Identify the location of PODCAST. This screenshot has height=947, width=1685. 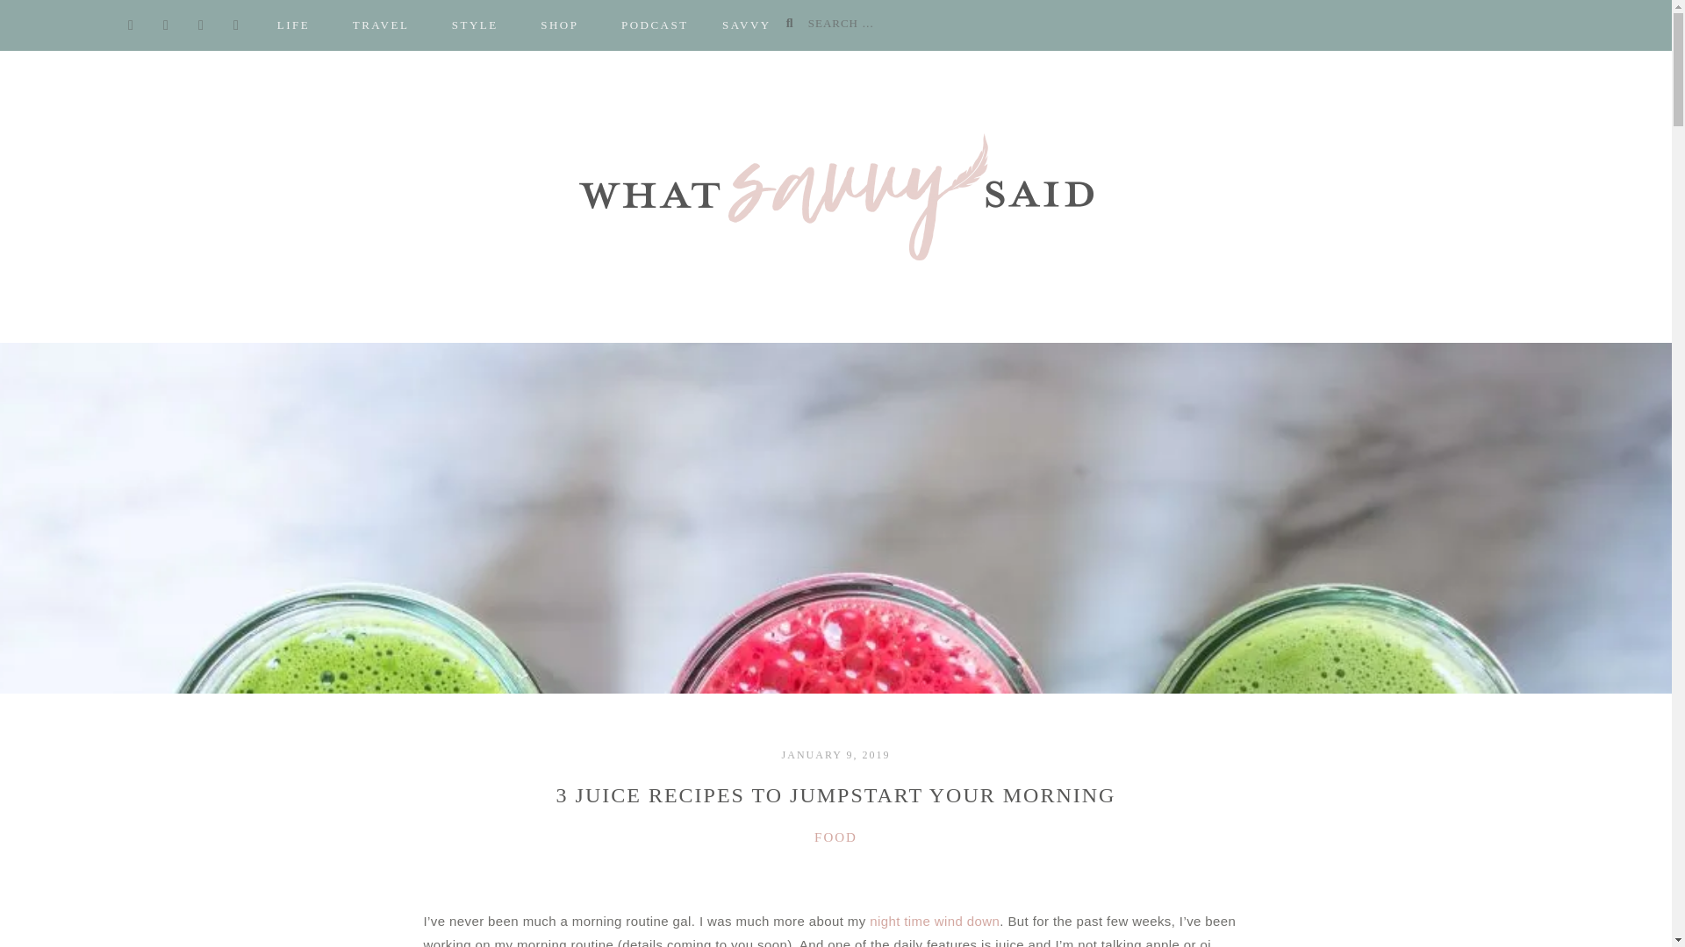
(655, 25).